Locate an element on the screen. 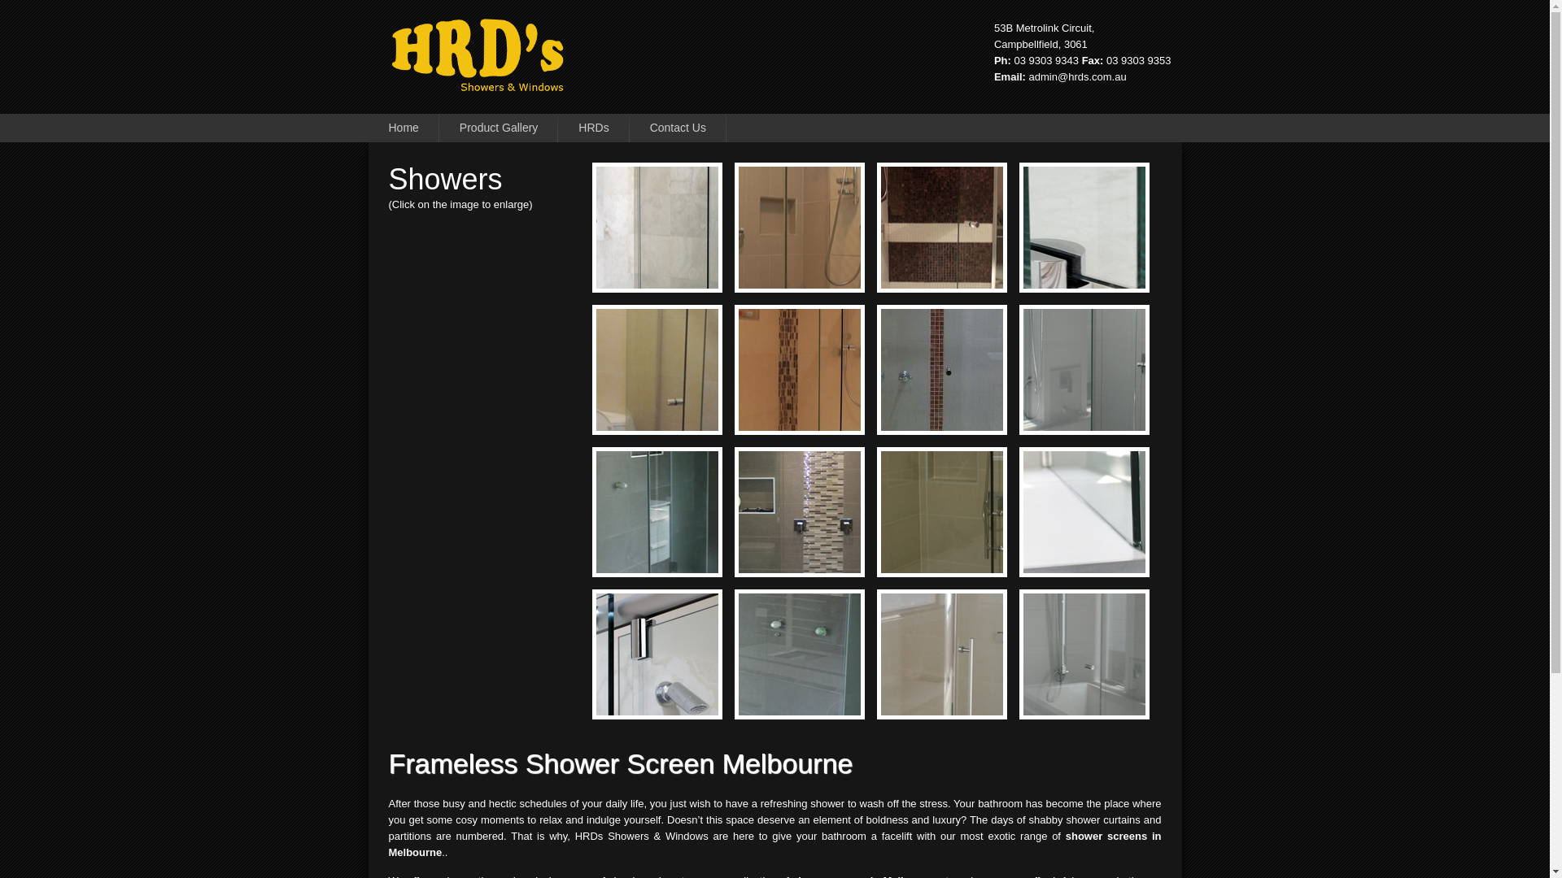 The height and width of the screenshot is (878, 1562). Frameless_With_H_Handle is located at coordinates (962, 553).